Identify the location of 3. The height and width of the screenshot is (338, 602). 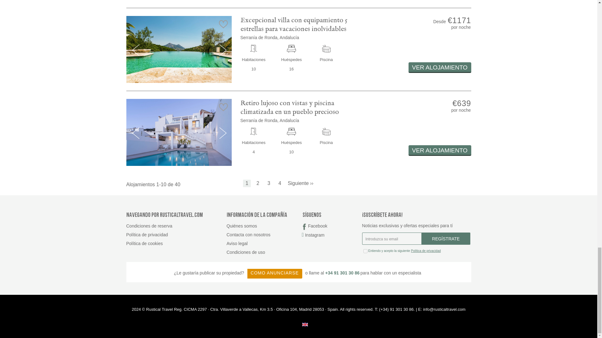
(268, 184).